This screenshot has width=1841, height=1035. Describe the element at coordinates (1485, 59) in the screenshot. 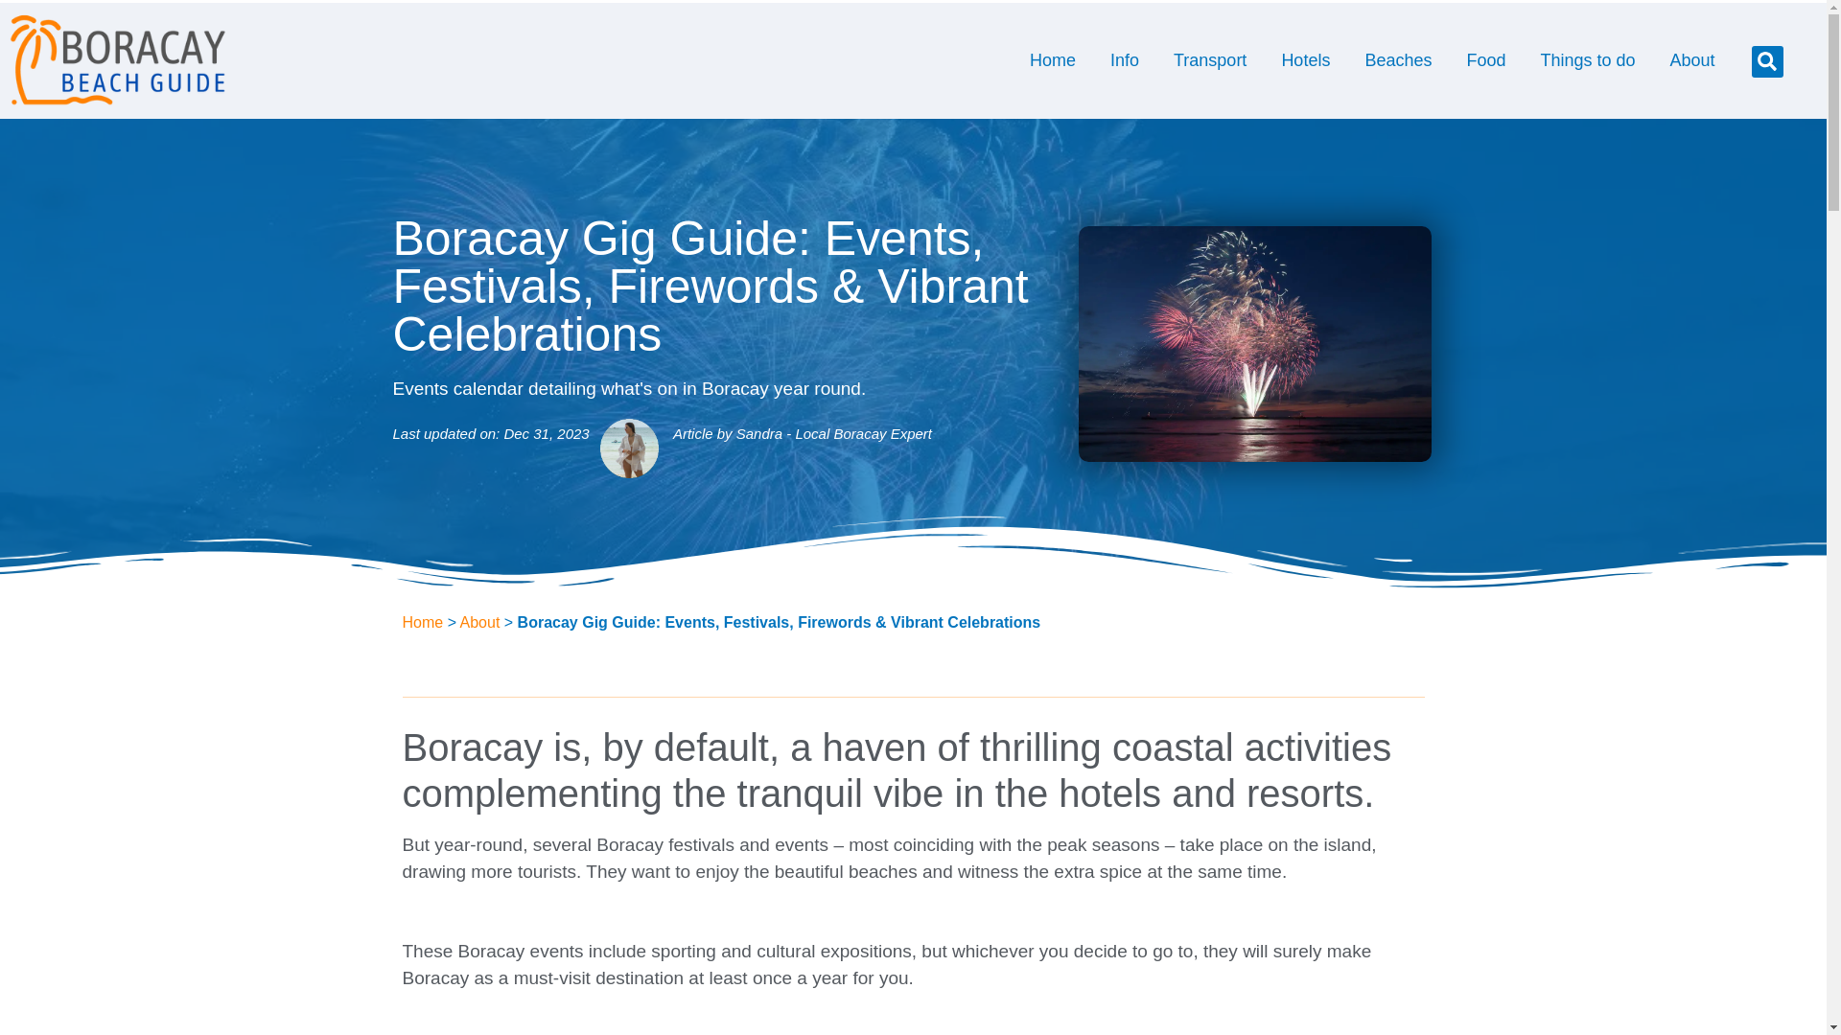

I see `Food` at that location.